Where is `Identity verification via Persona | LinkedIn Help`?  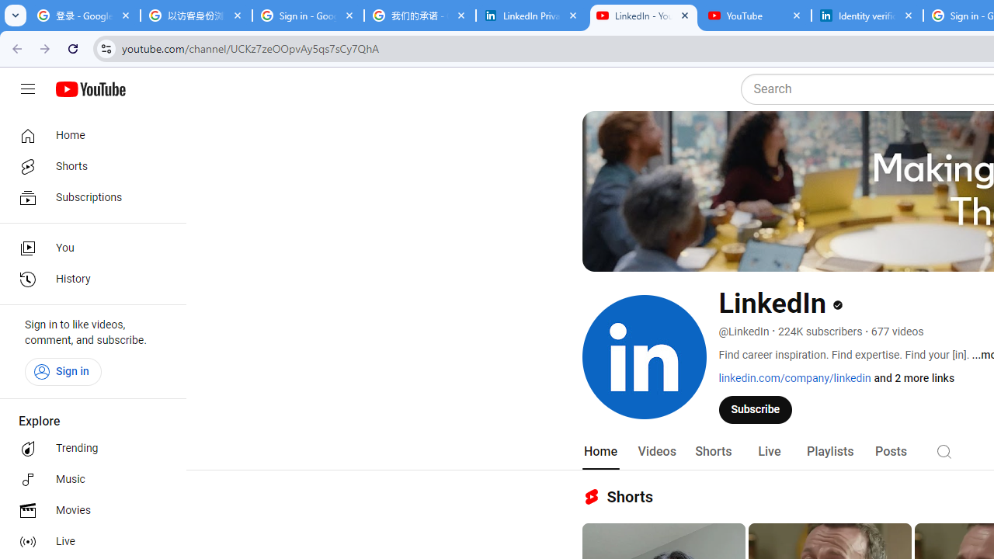
Identity verification via Persona | LinkedIn Help is located at coordinates (867, 16).